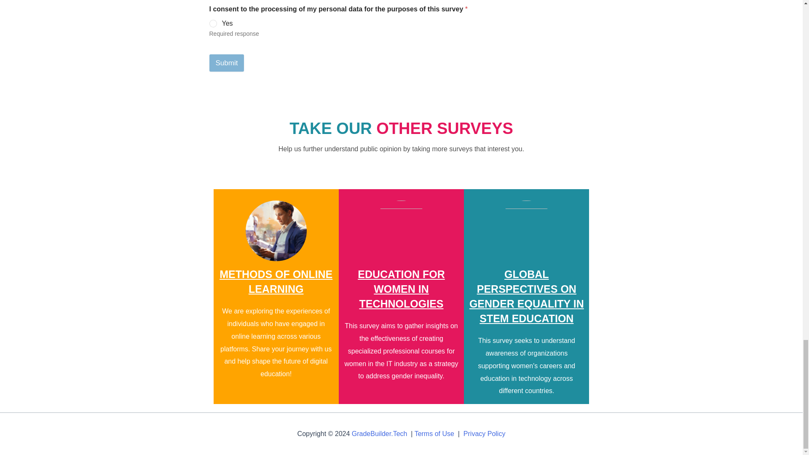 This screenshot has width=809, height=455. What do you see at coordinates (485, 433) in the screenshot?
I see `Privacy Policy` at bounding box center [485, 433].